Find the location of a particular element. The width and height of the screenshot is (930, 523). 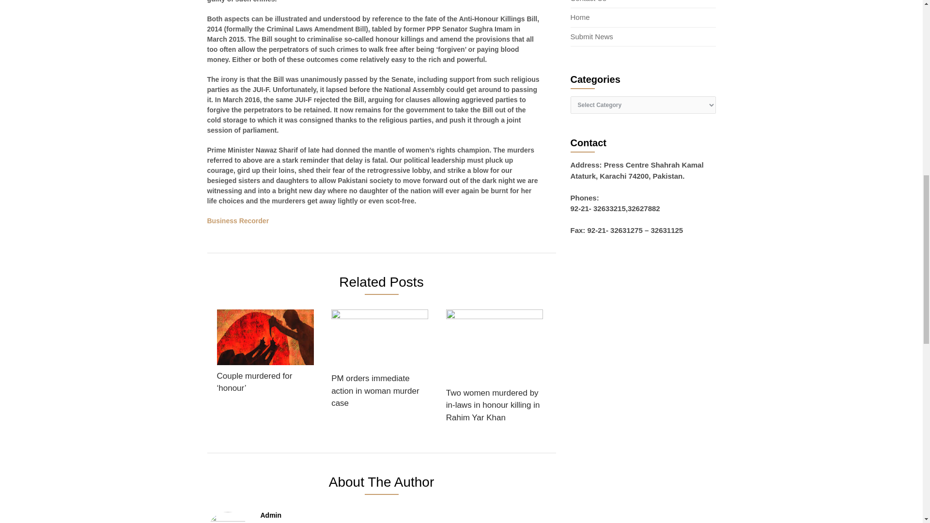

Contact Us is located at coordinates (588, 1).